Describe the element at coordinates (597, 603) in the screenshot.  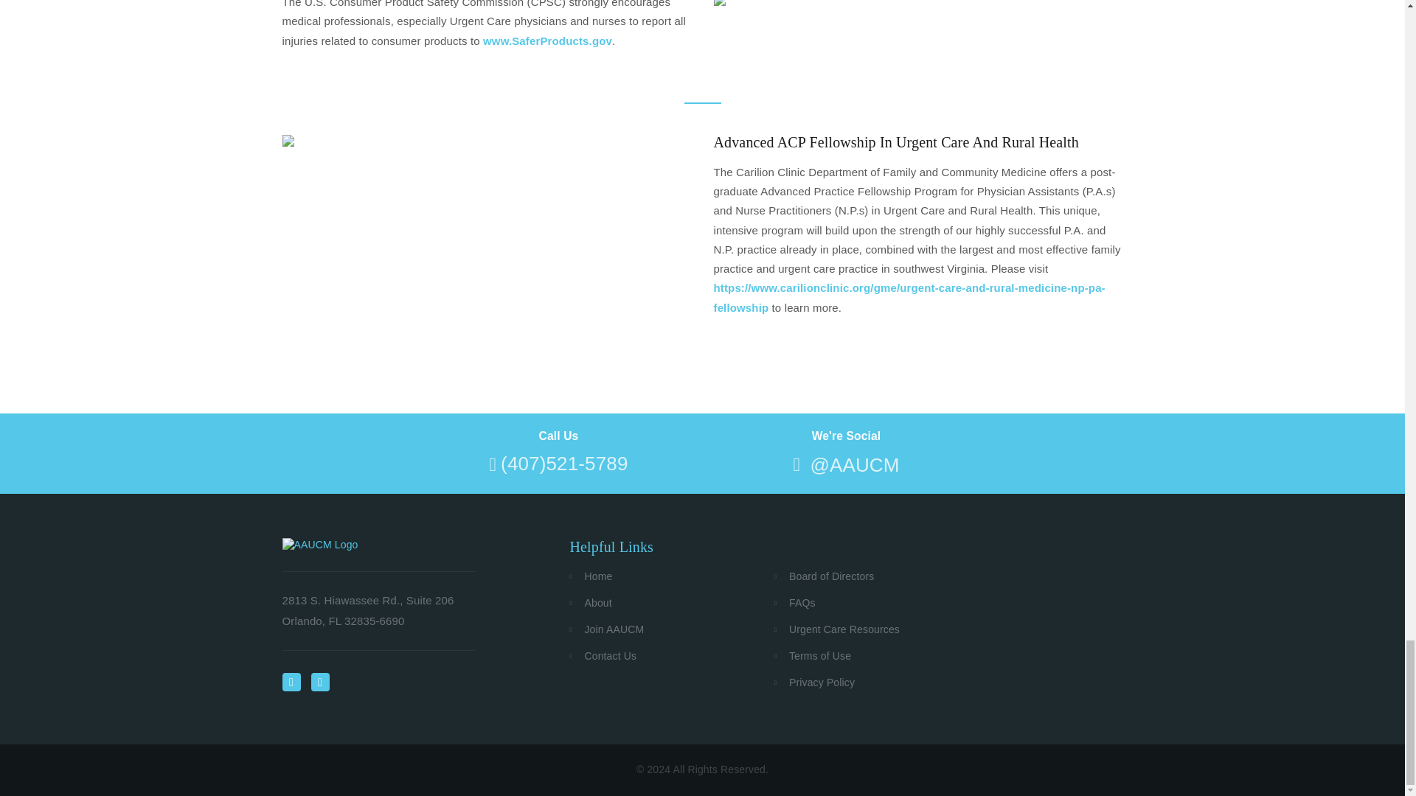
I see `About` at that location.